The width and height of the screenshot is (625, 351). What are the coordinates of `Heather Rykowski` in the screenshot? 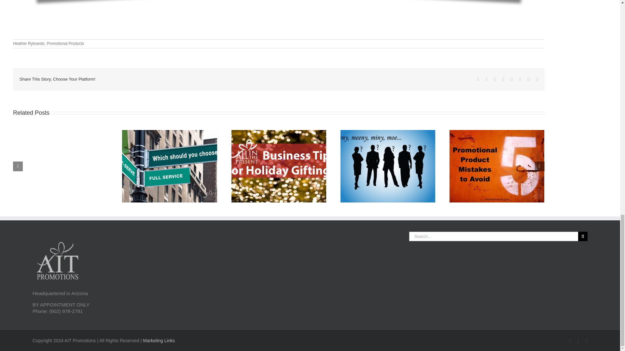 It's located at (29, 44).